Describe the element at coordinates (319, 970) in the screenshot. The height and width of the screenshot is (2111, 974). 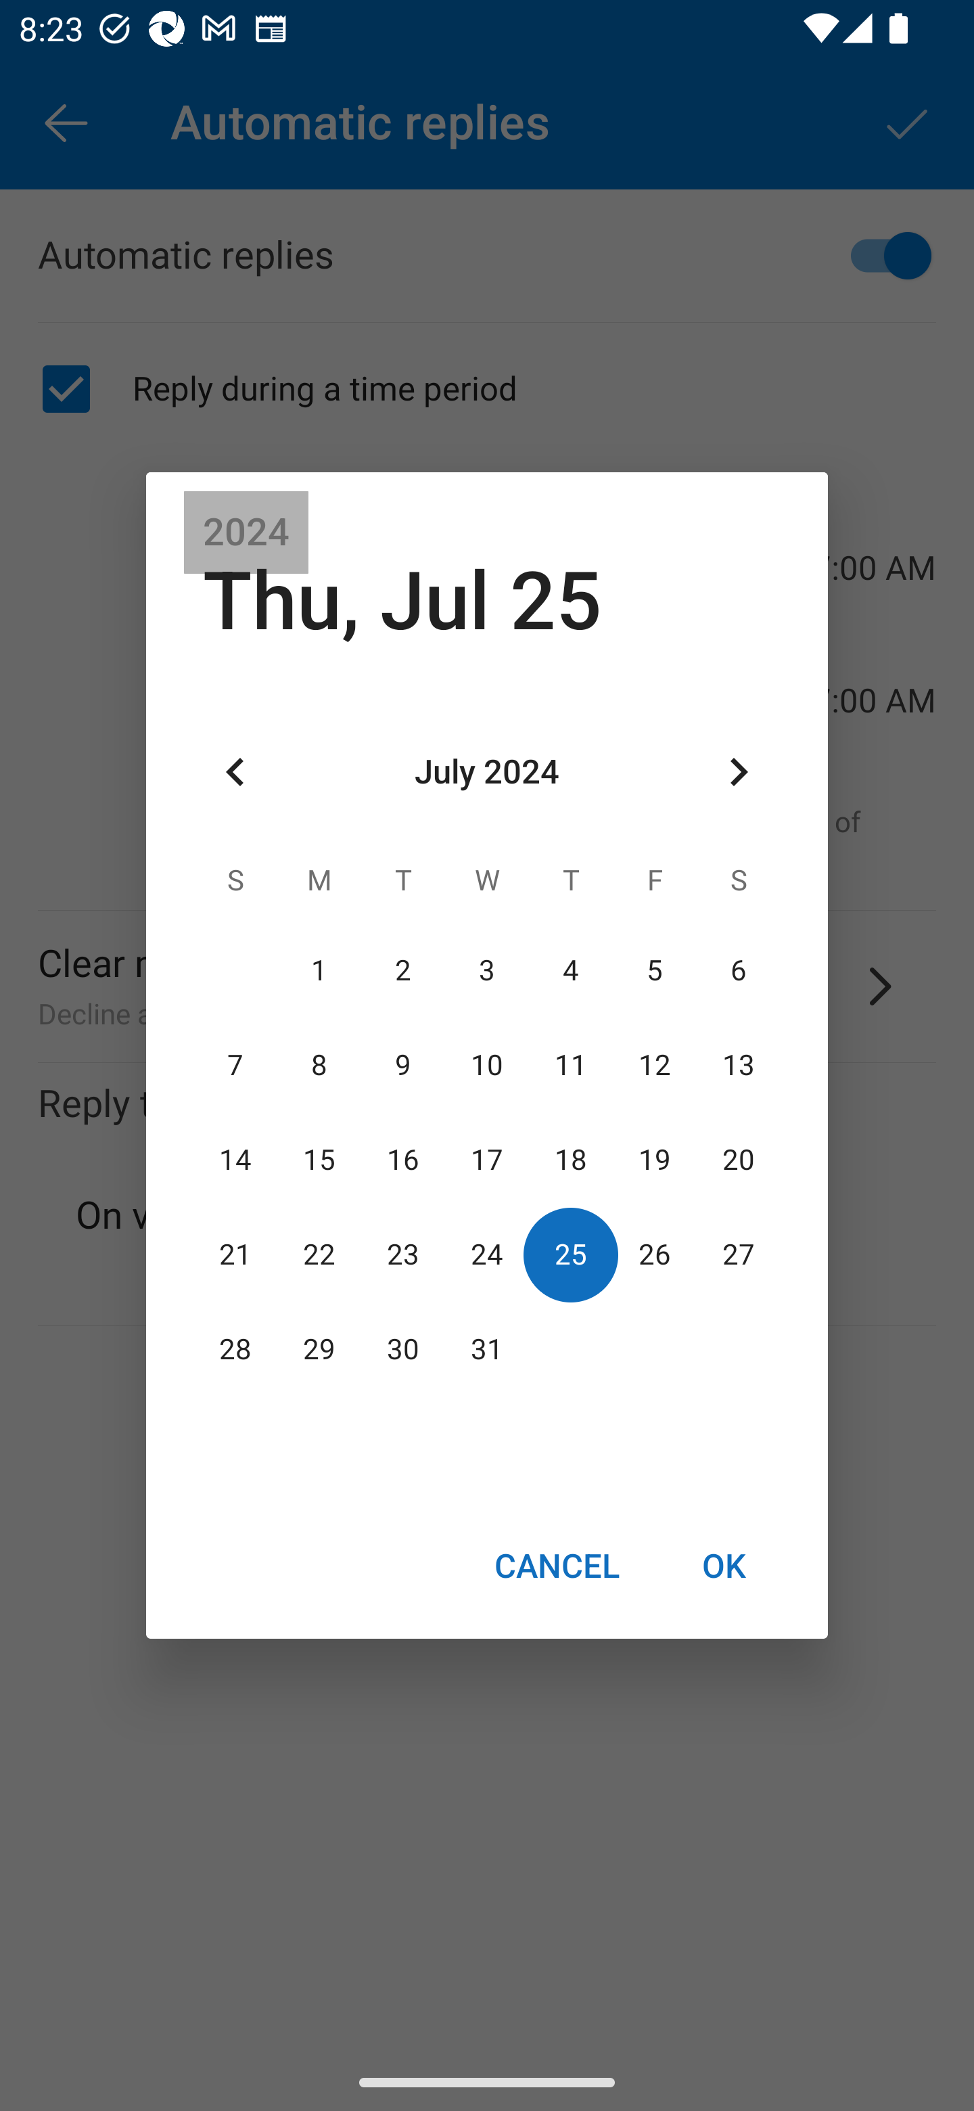
I see `1 01 July 2024` at that location.